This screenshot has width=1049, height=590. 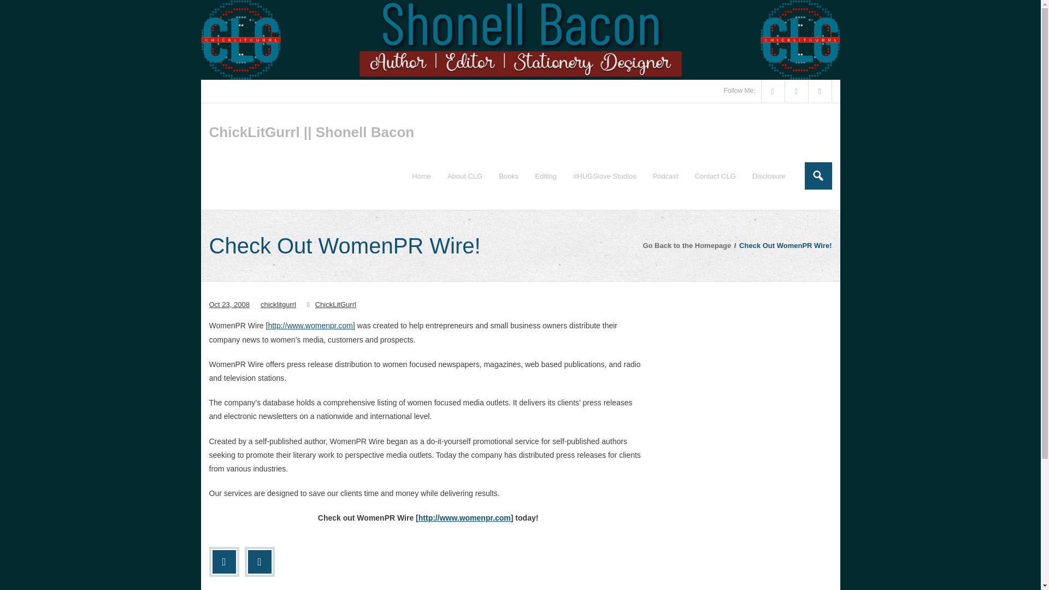 I want to click on Check Out WomenPR Wire!, so click(x=229, y=304).